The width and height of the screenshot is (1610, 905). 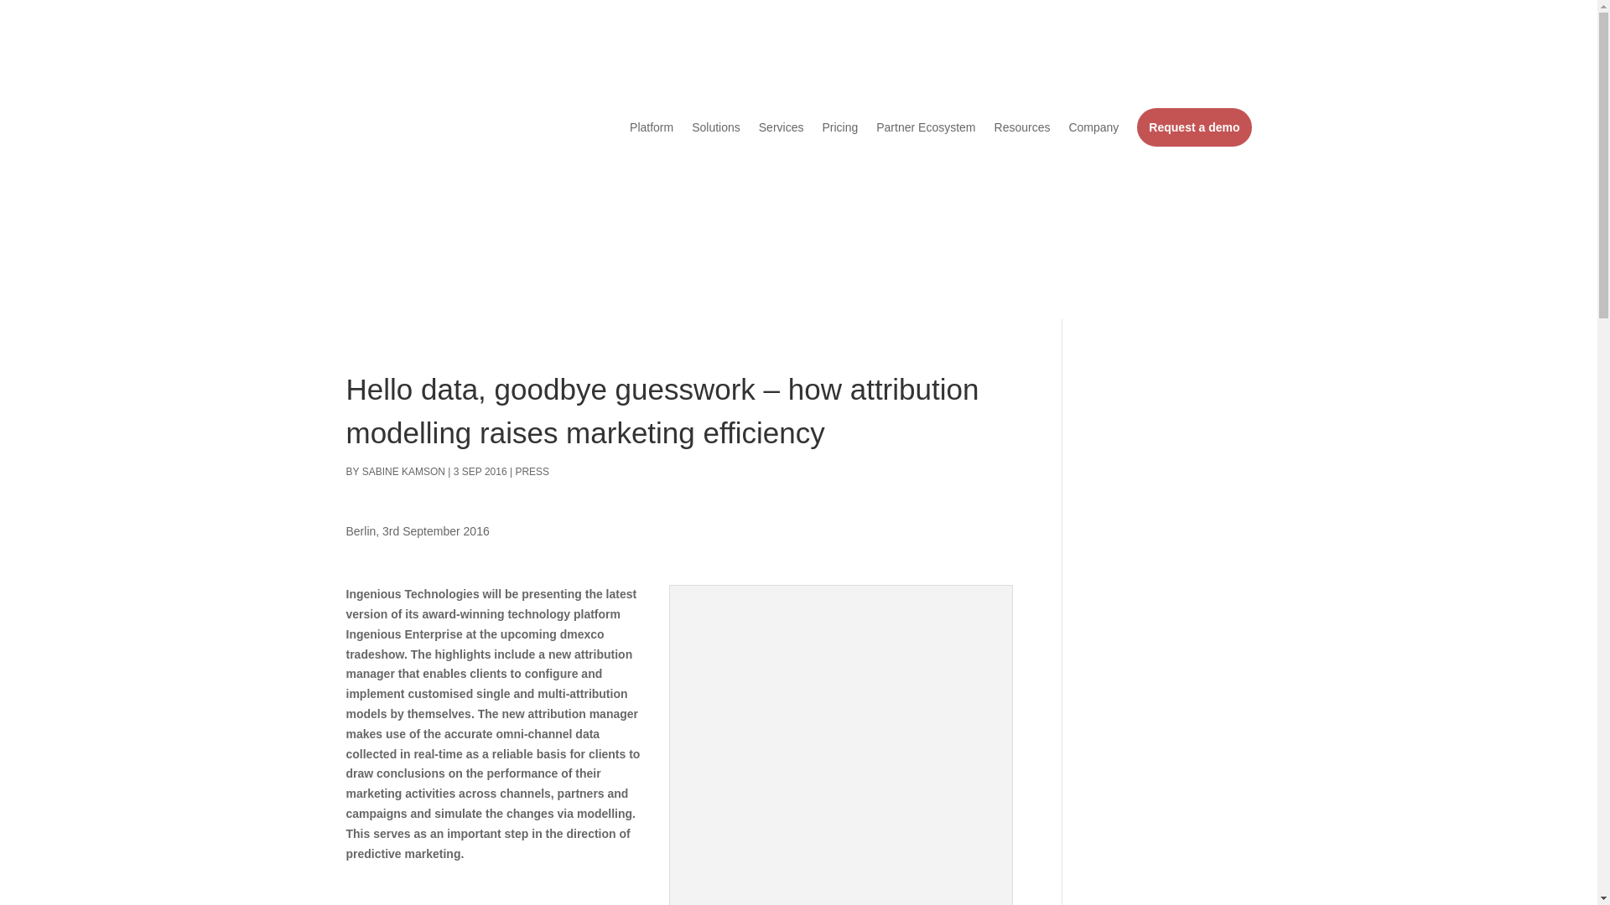 I want to click on Request a demo, so click(x=1193, y=127).